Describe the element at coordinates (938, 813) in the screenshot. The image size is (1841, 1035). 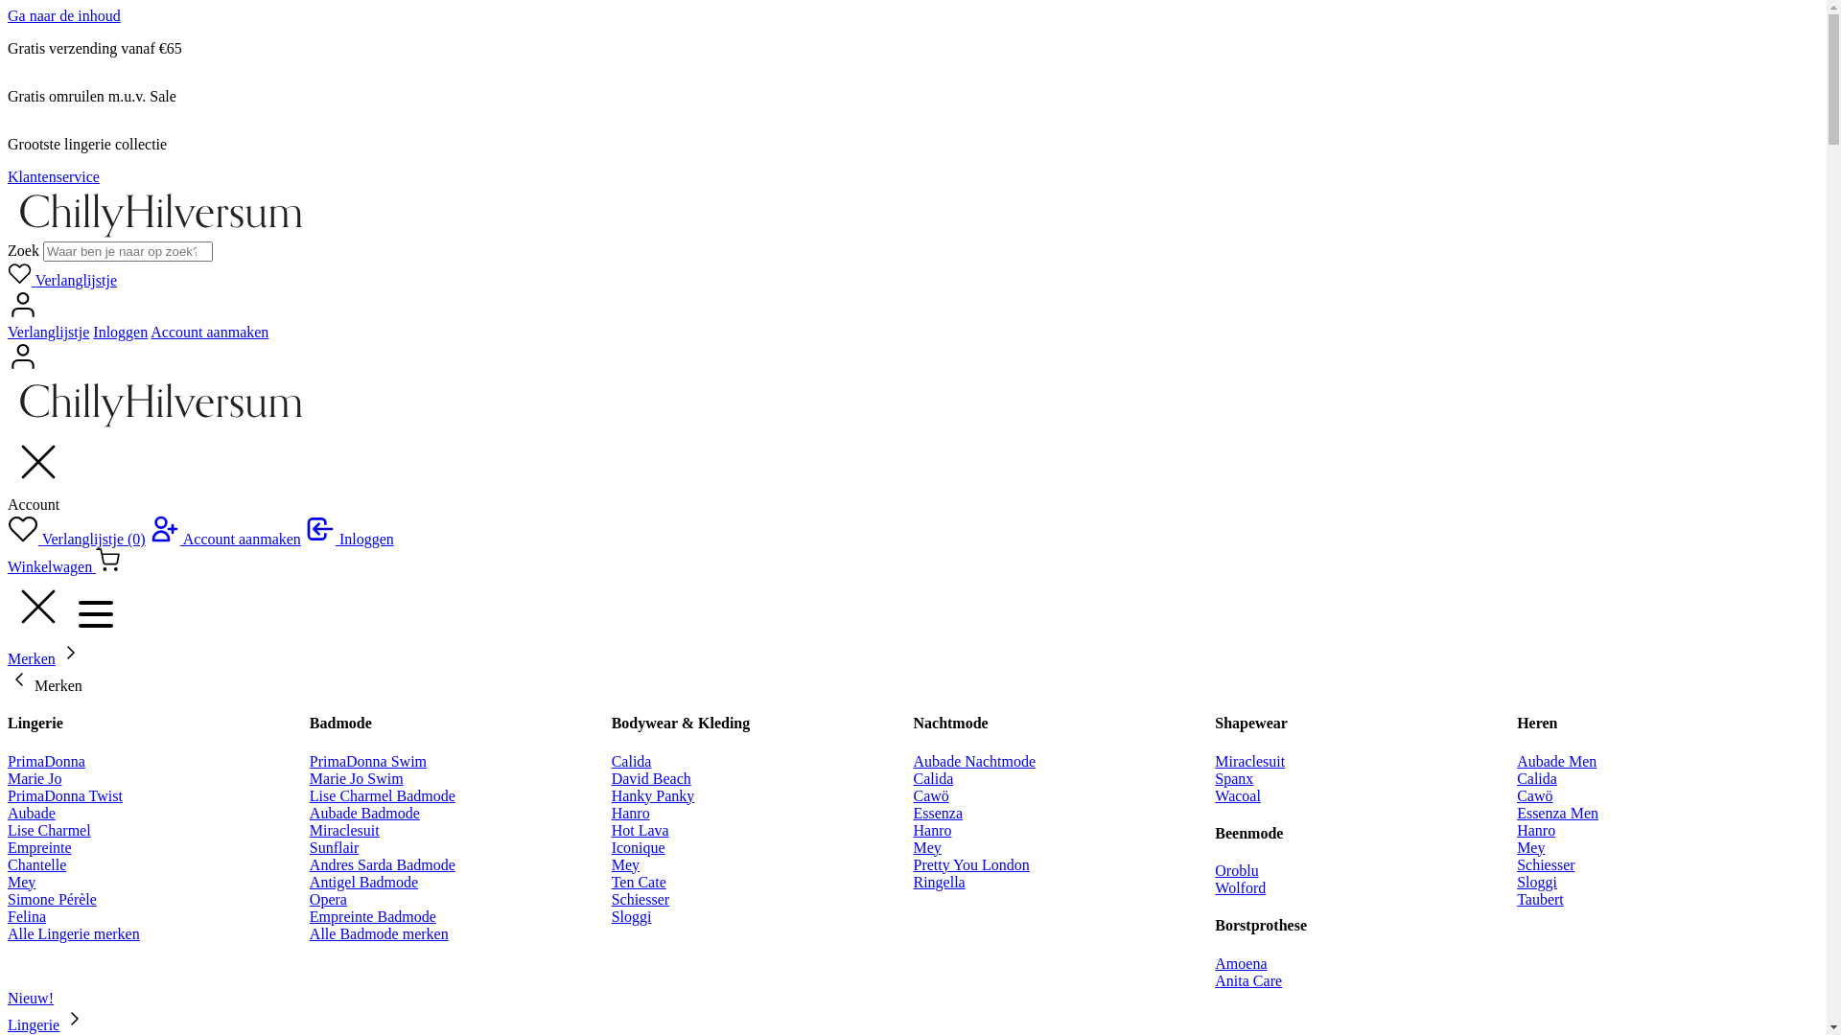
I see `Essenza` at that location.